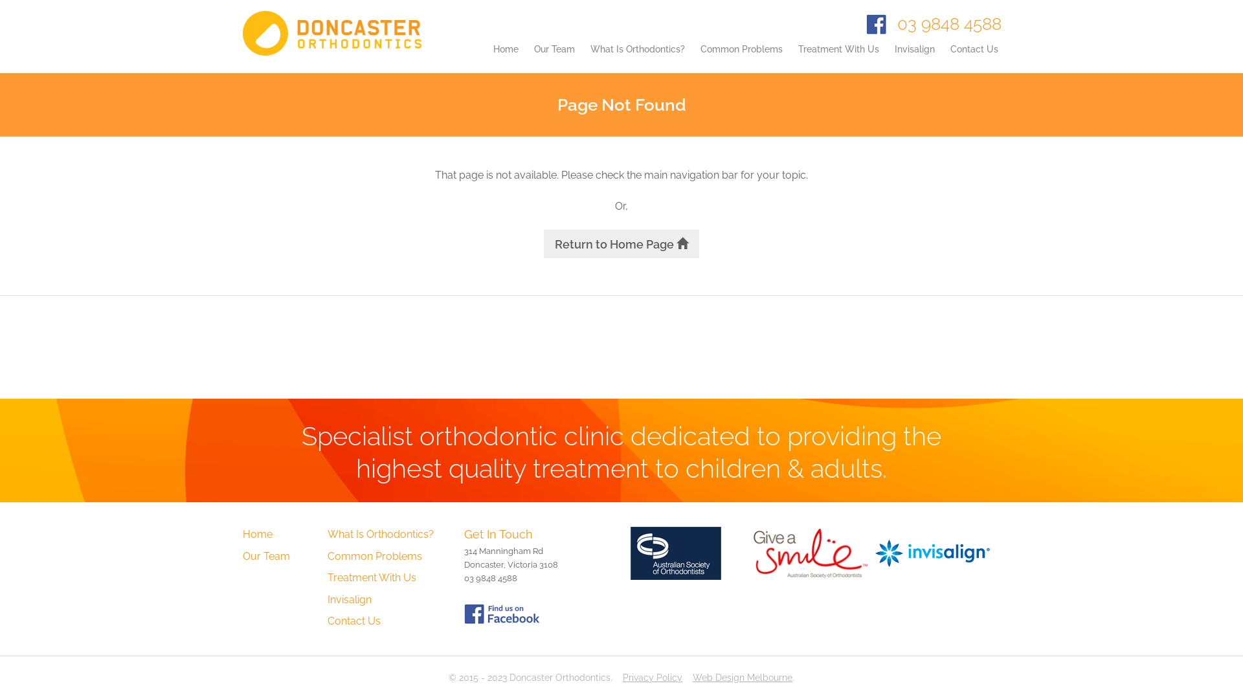 The image size is (1243, 699). Describe the element at coordinates (554, 58) in the screenshot. I see `Our Team` at that location.